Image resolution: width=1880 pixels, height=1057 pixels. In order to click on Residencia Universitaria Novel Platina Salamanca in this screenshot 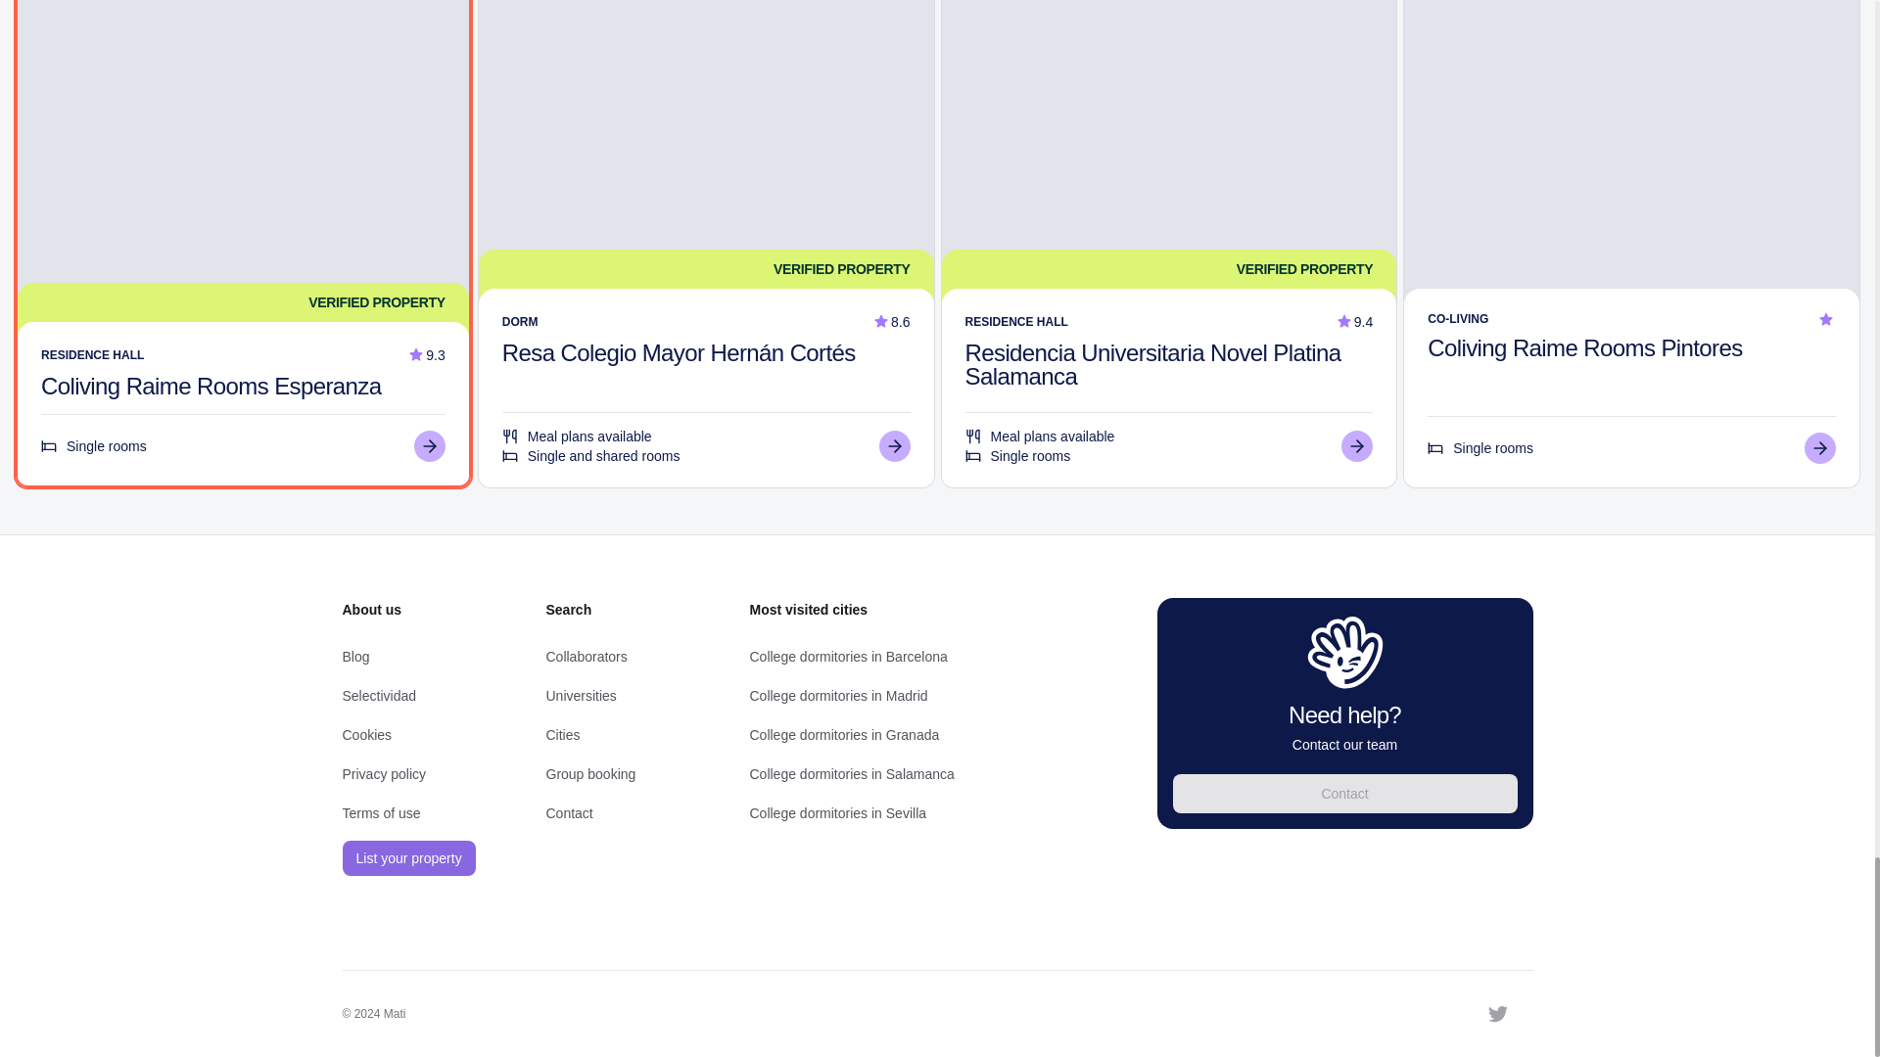, I will do `click(1153, 364)`.